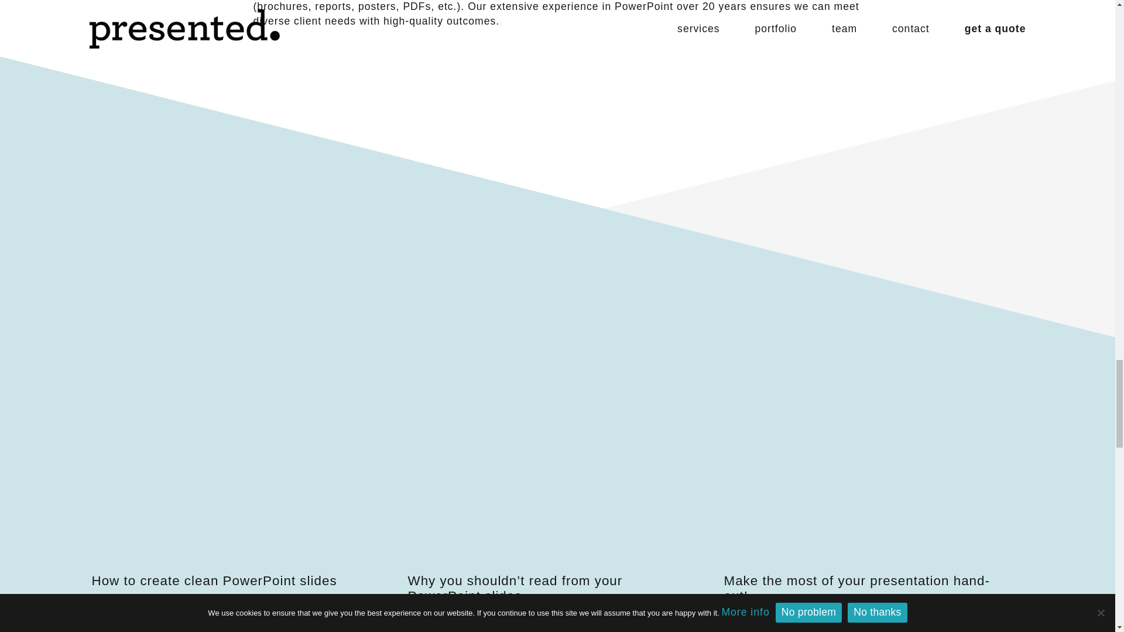  Describe the element at coordinates (213, 581) in the screenshot. I see `How to create clean PowerPoint slides` at that location.